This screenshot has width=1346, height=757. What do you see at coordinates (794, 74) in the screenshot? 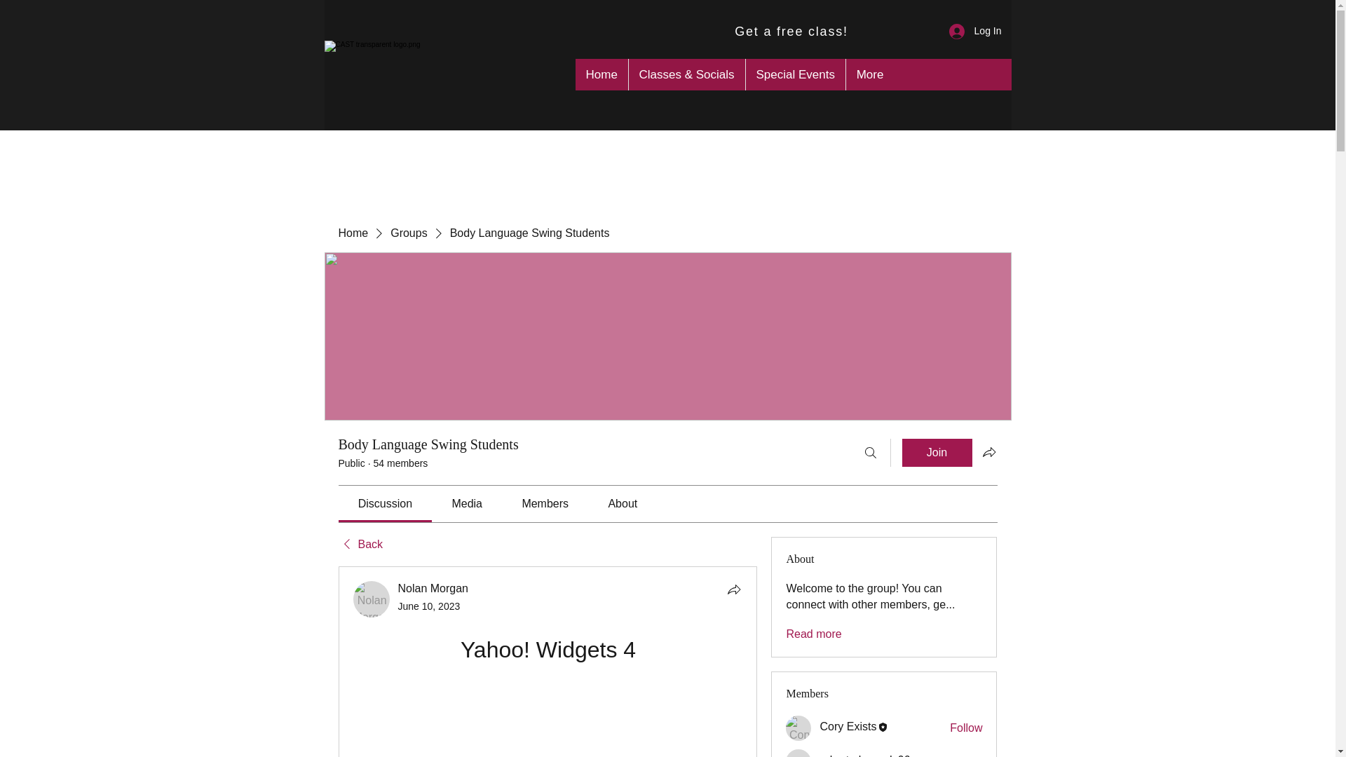
I see `Special Events` at bounding box center [794, 74].